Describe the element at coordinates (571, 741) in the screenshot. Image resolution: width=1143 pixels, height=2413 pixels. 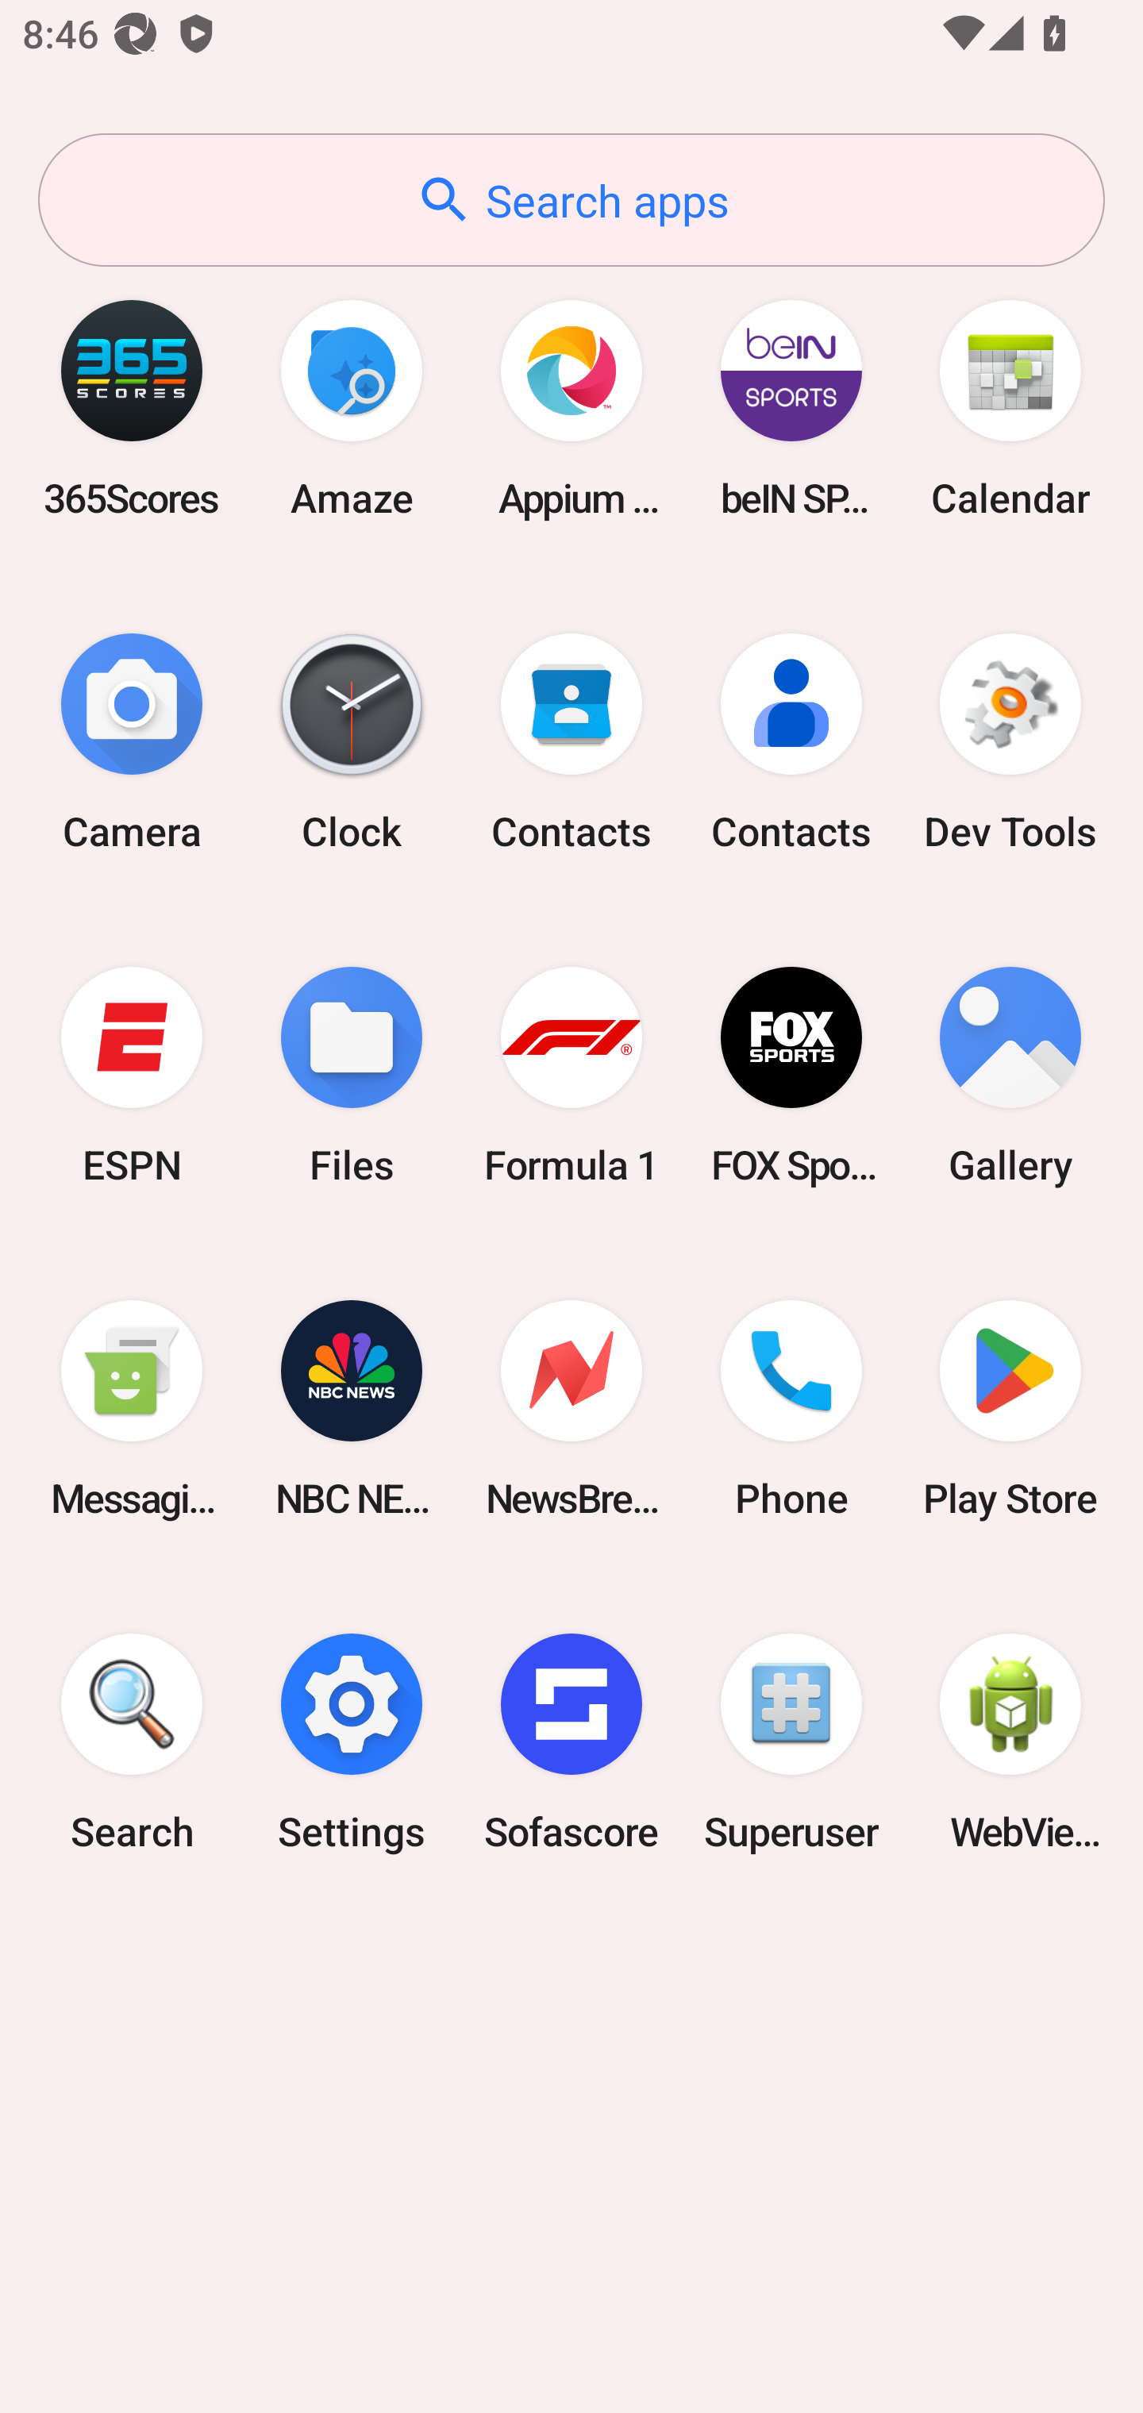
I see `Contacts` at that location.